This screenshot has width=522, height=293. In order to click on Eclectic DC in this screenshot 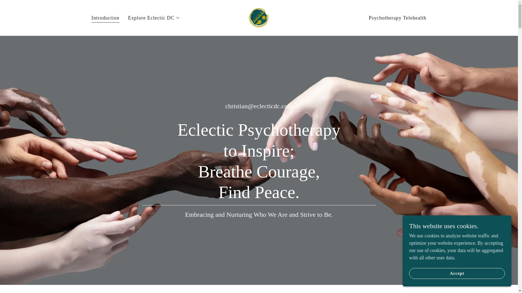, I will do `click(259, 17)`.